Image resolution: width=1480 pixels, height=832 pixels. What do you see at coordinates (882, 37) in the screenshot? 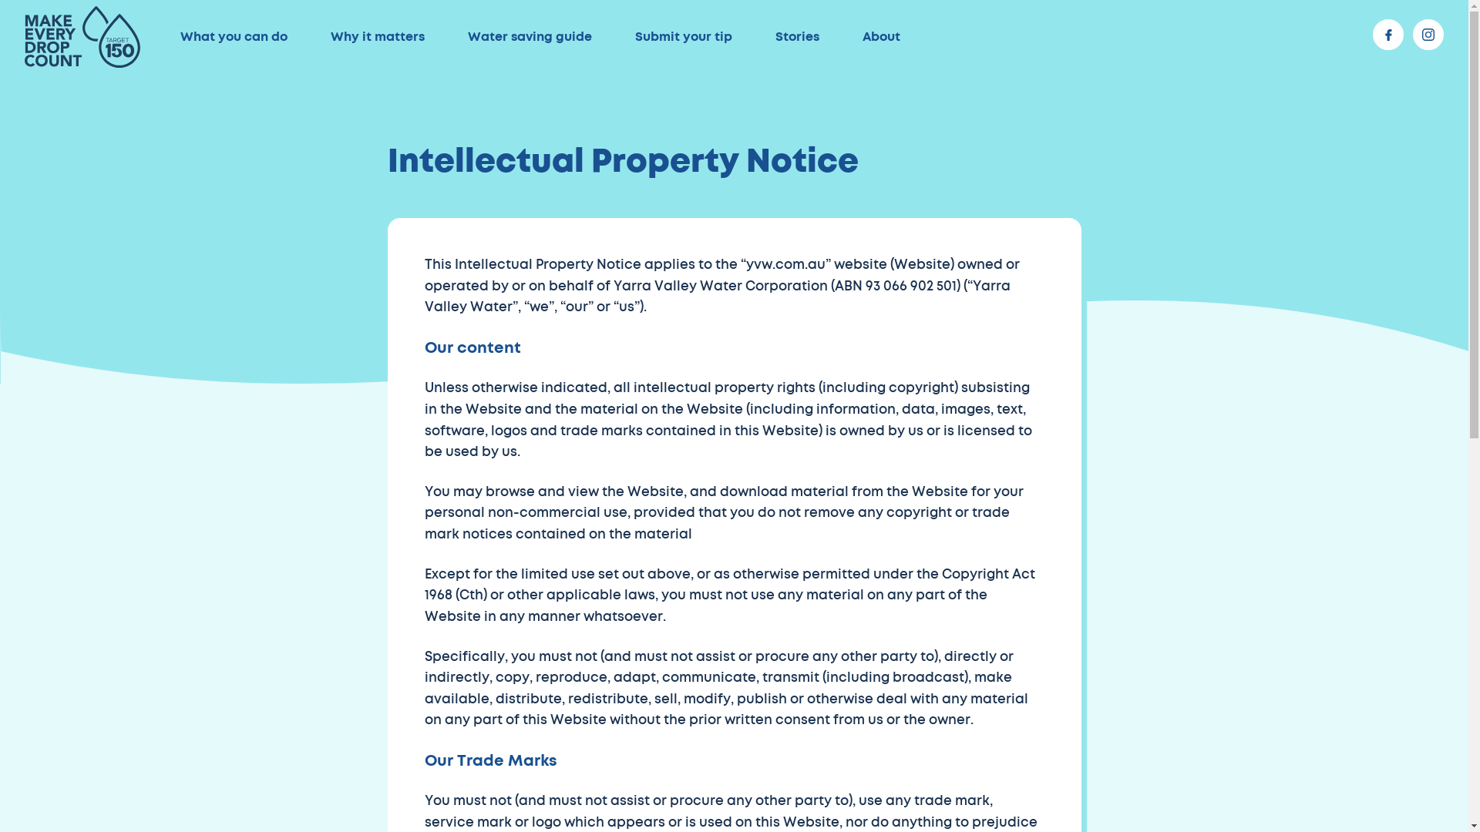
I see `About` at bounding box center [882, 37].